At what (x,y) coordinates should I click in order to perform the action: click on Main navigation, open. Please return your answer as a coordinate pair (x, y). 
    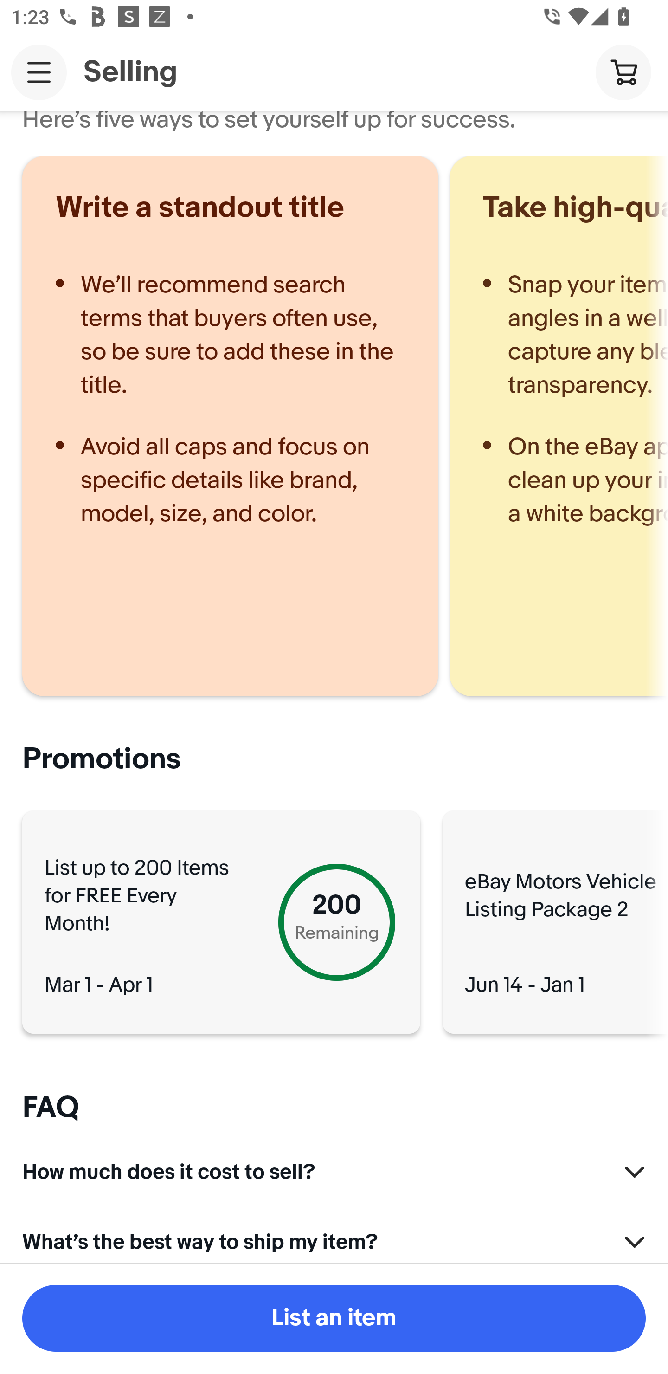
    Looking at the image, I should click on (39, 72).